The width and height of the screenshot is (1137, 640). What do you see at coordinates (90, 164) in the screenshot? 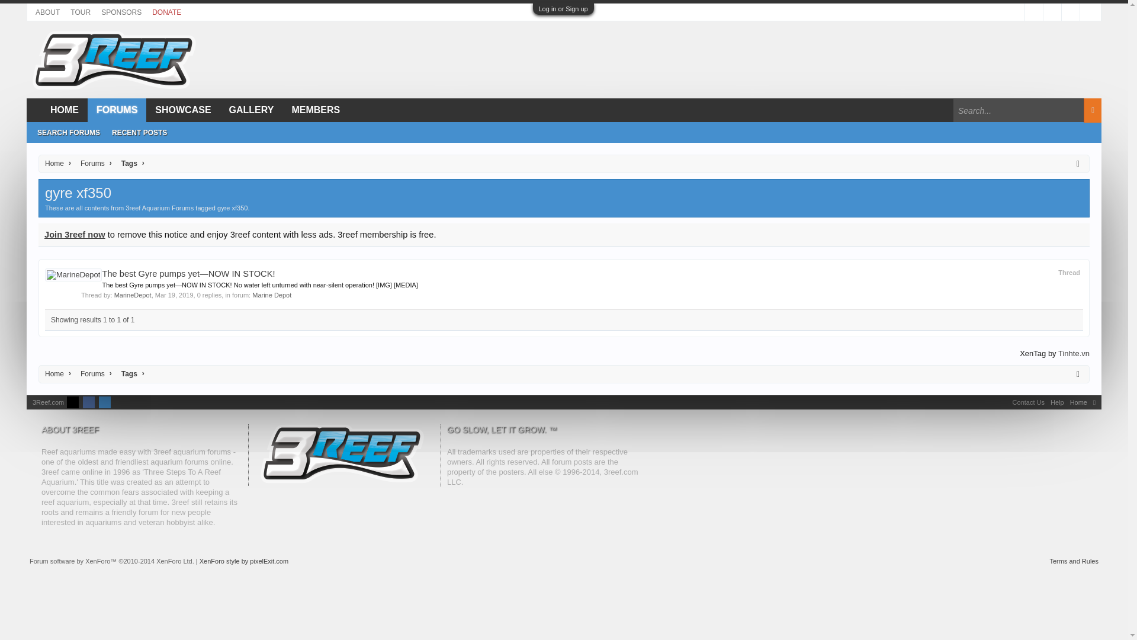
I see `Forums` at bounding box center [90, 164].